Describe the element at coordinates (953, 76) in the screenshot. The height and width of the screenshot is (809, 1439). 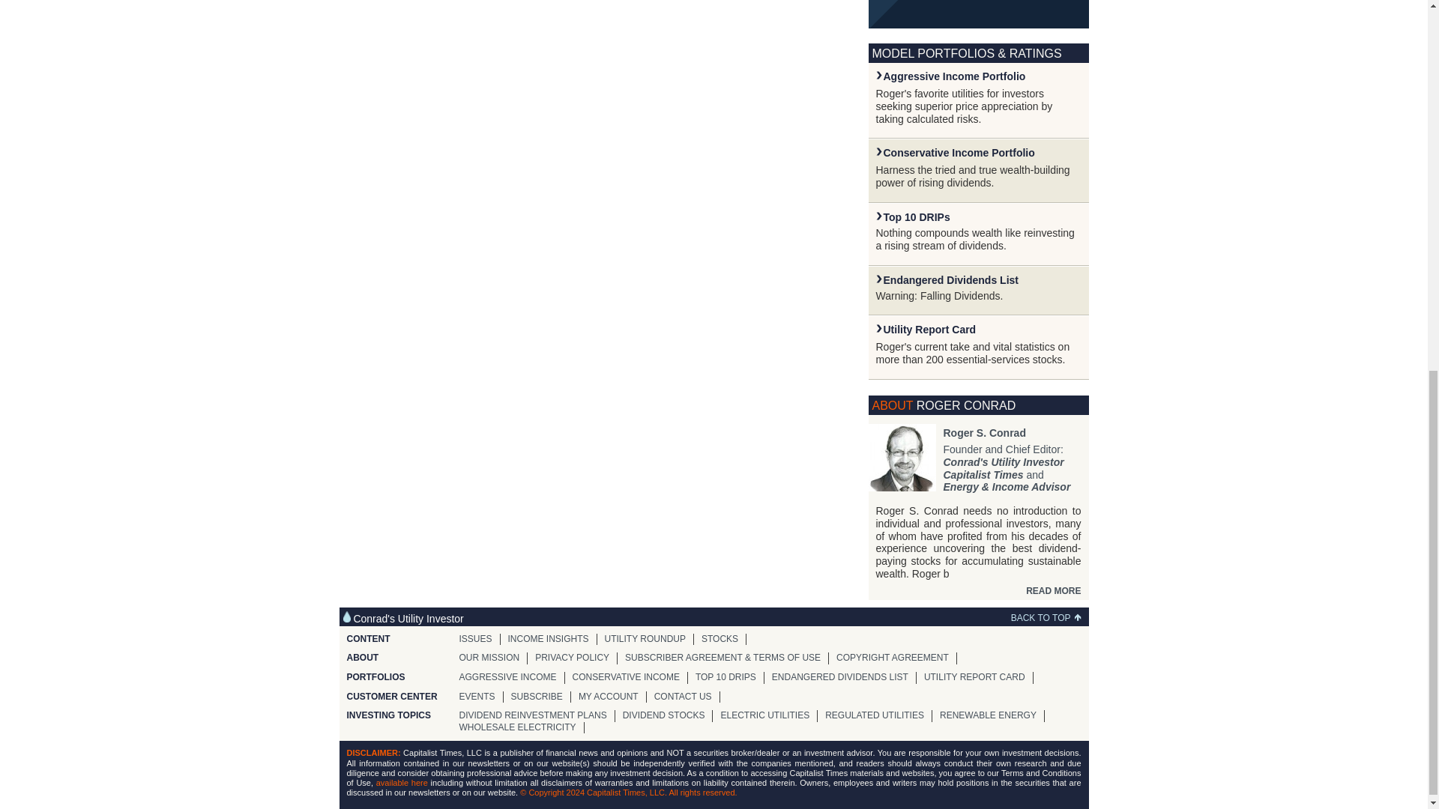
I see `Aggressive Income Portfolio` at that location.